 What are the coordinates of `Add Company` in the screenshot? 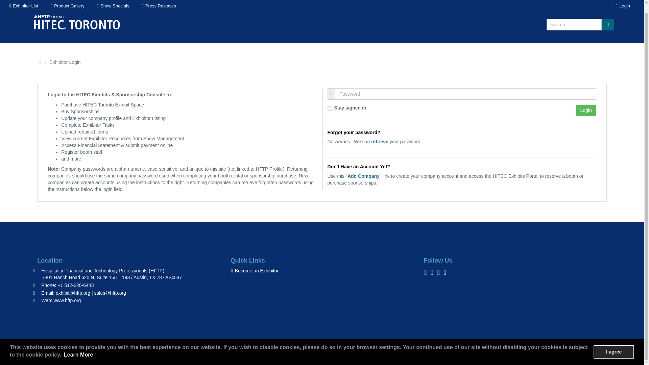 It's located at (363, 176).